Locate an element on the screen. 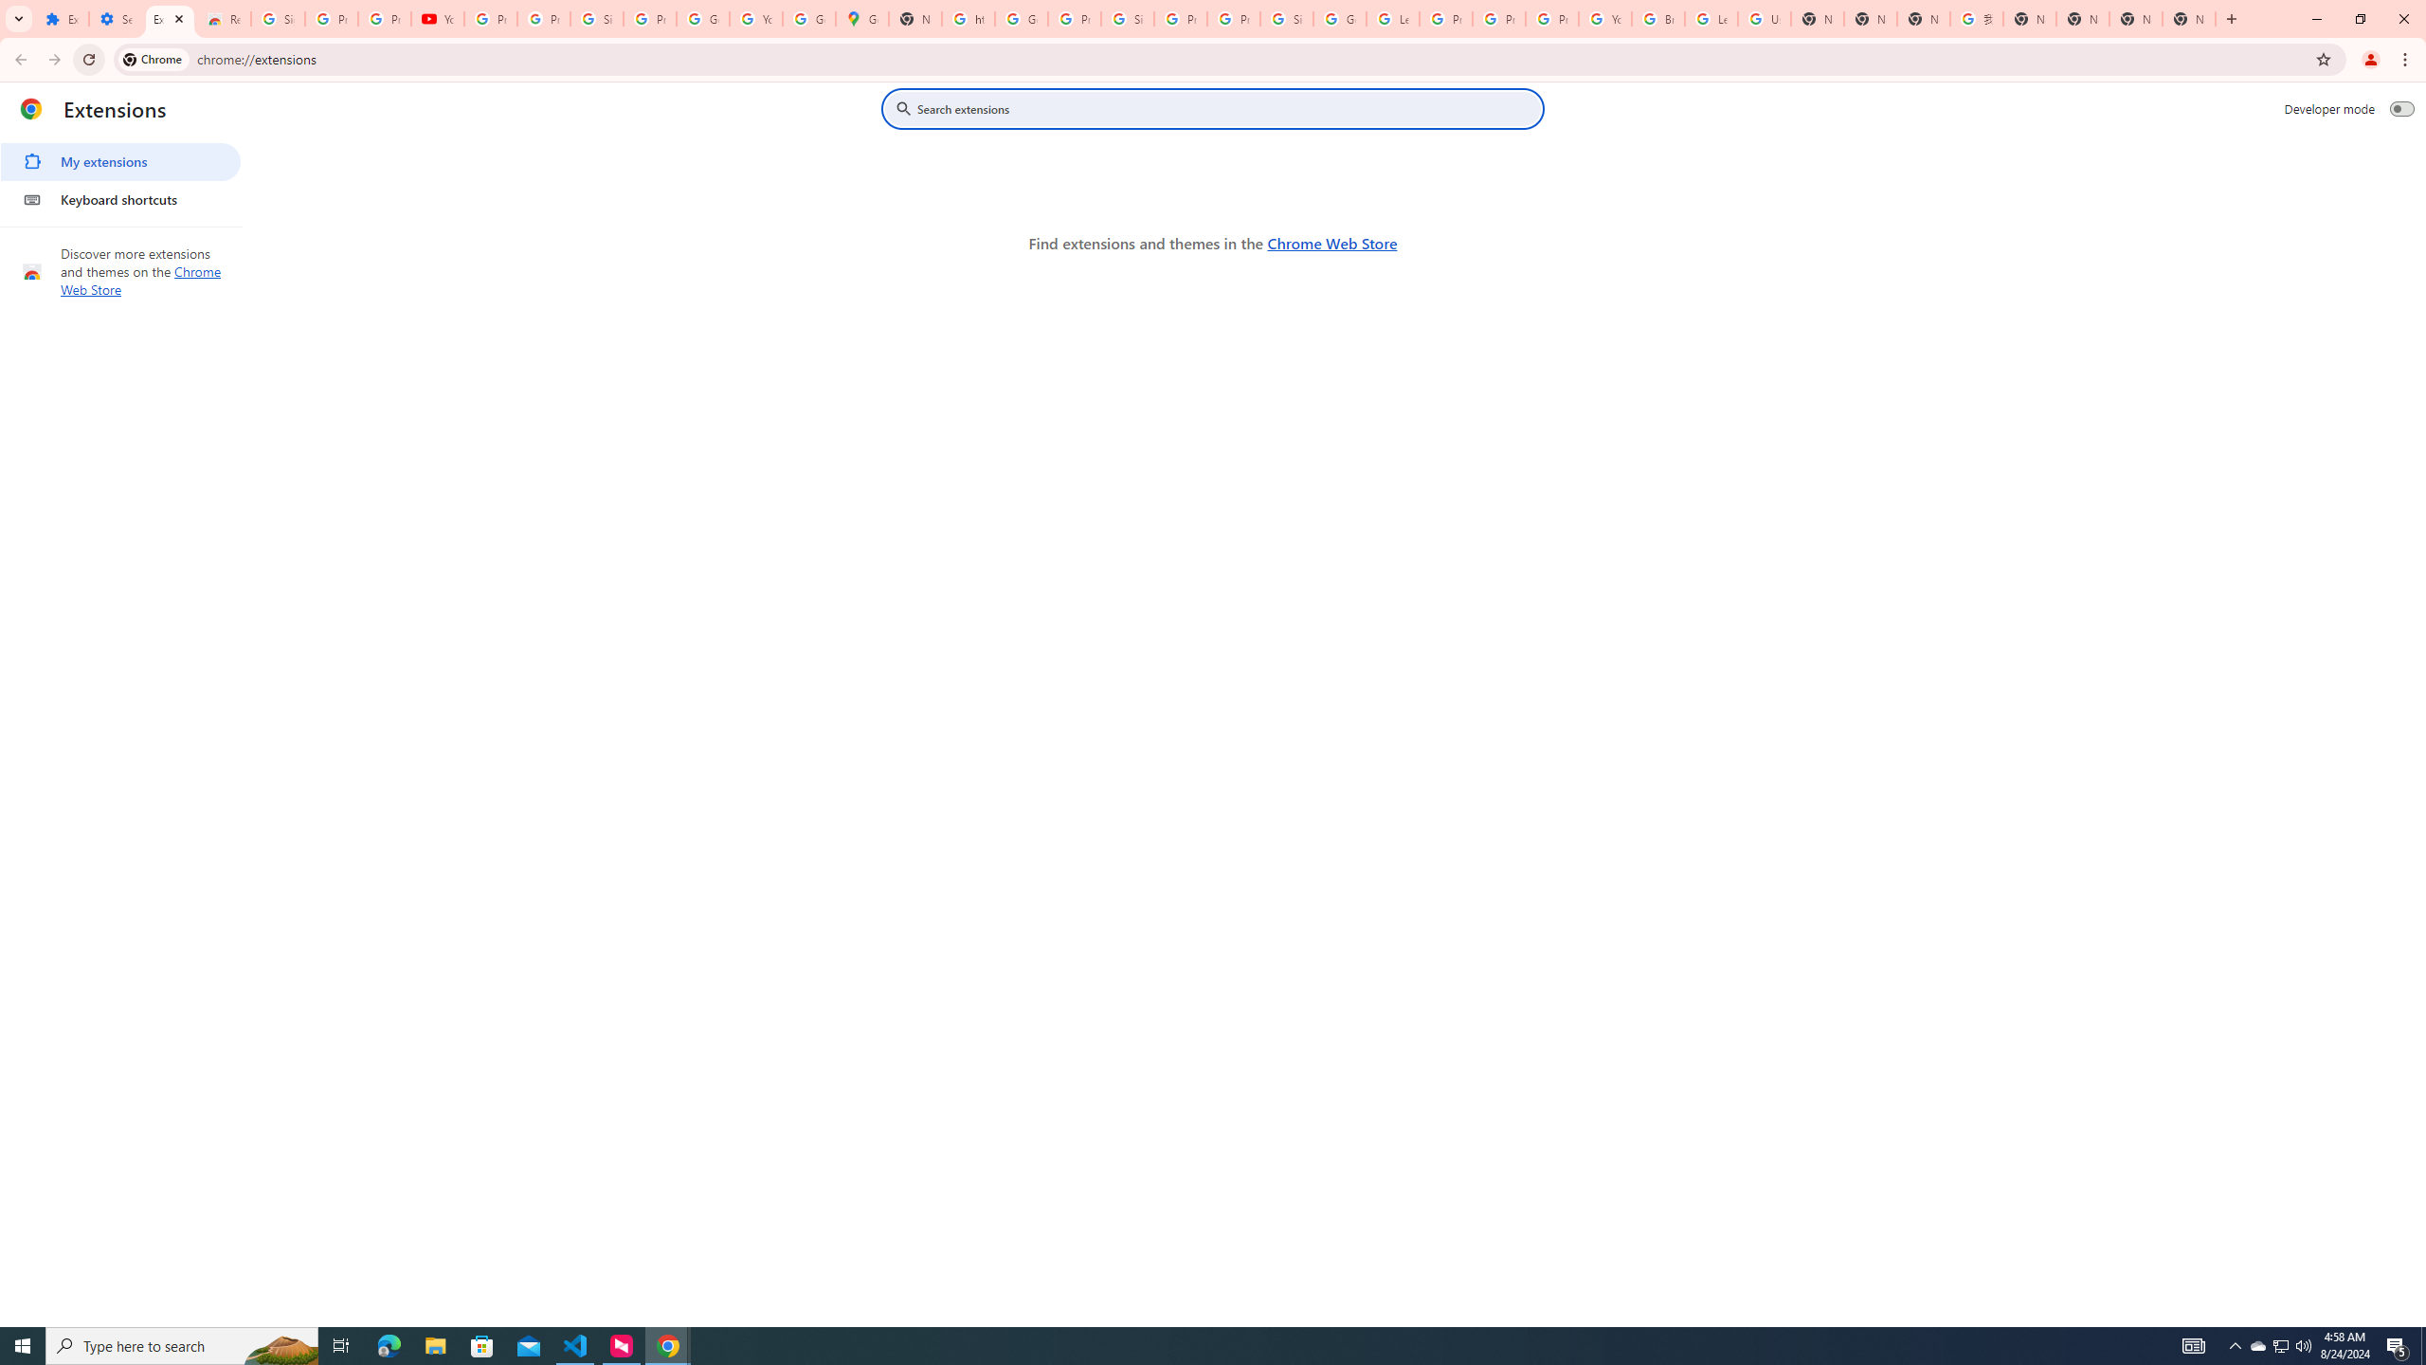 Image resolution: width=2426 pixels, height=1365 pixels. Sign in - Google Accounts is located at coordinates (1287, 19).